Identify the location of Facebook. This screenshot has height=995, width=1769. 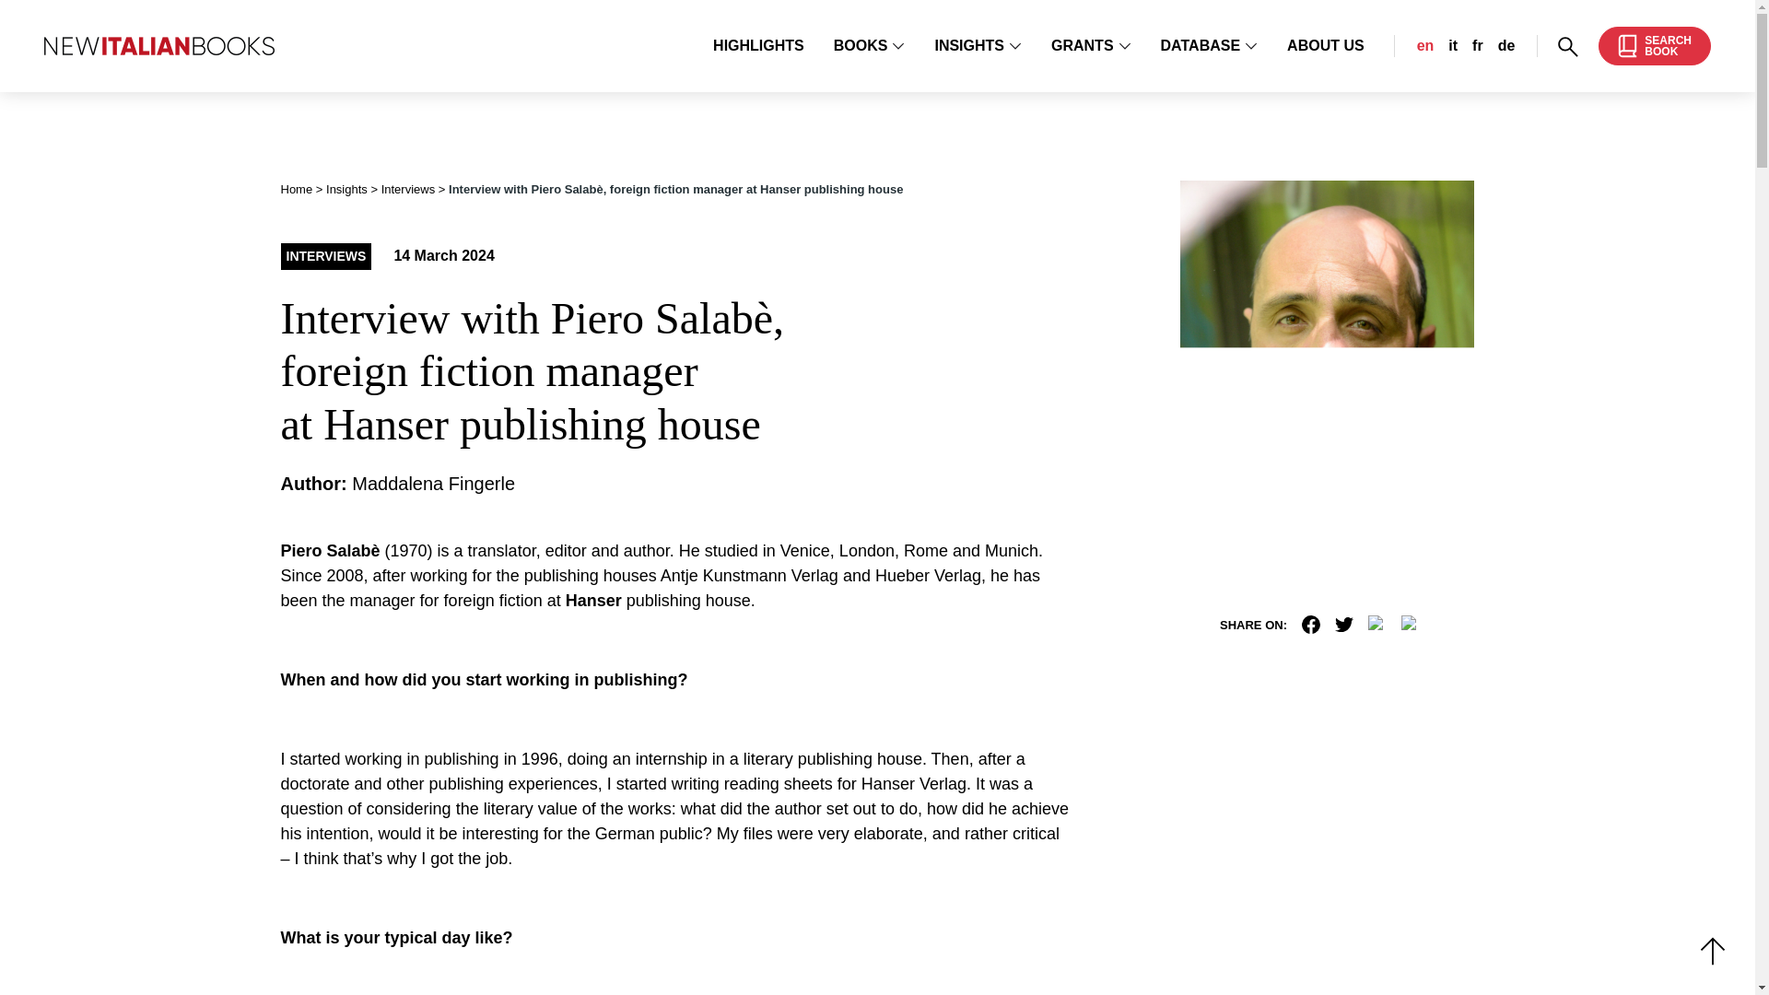
(870, 45).